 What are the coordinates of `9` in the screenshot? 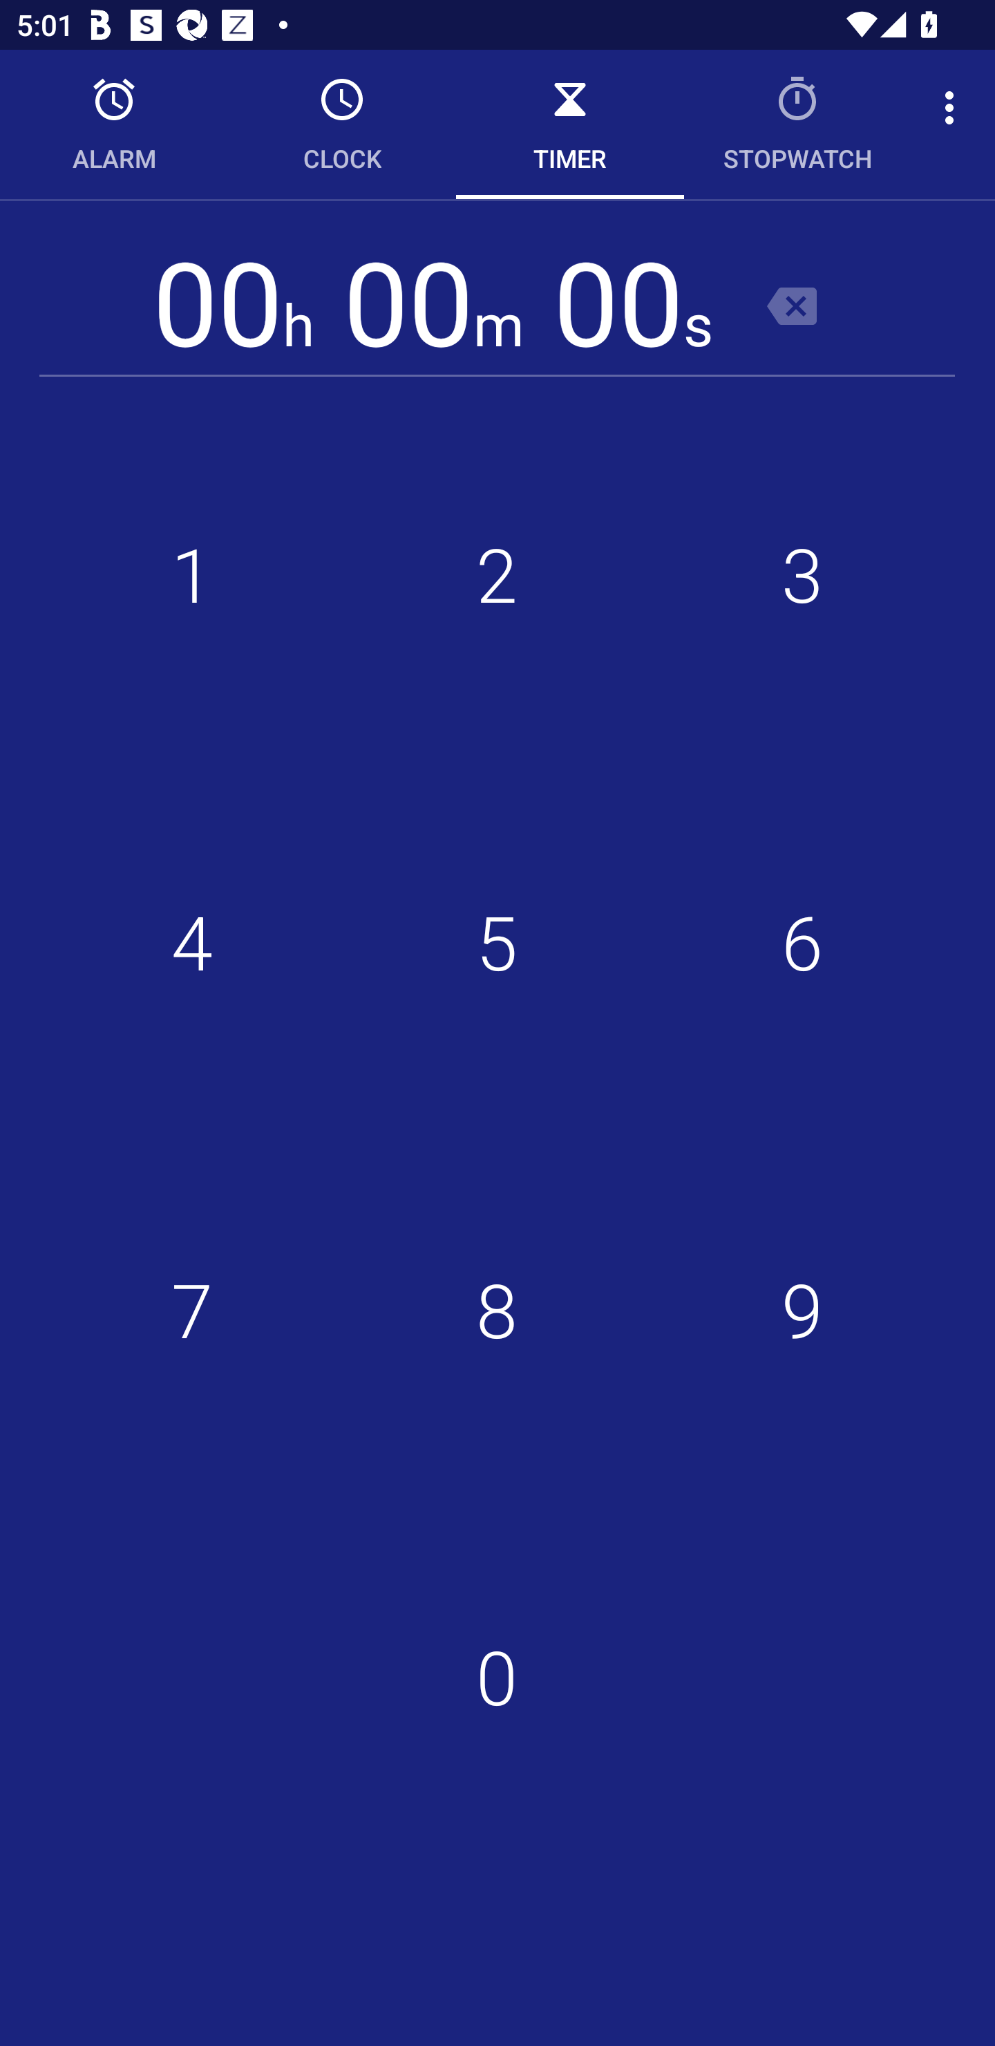 It's located at (802, 1312).